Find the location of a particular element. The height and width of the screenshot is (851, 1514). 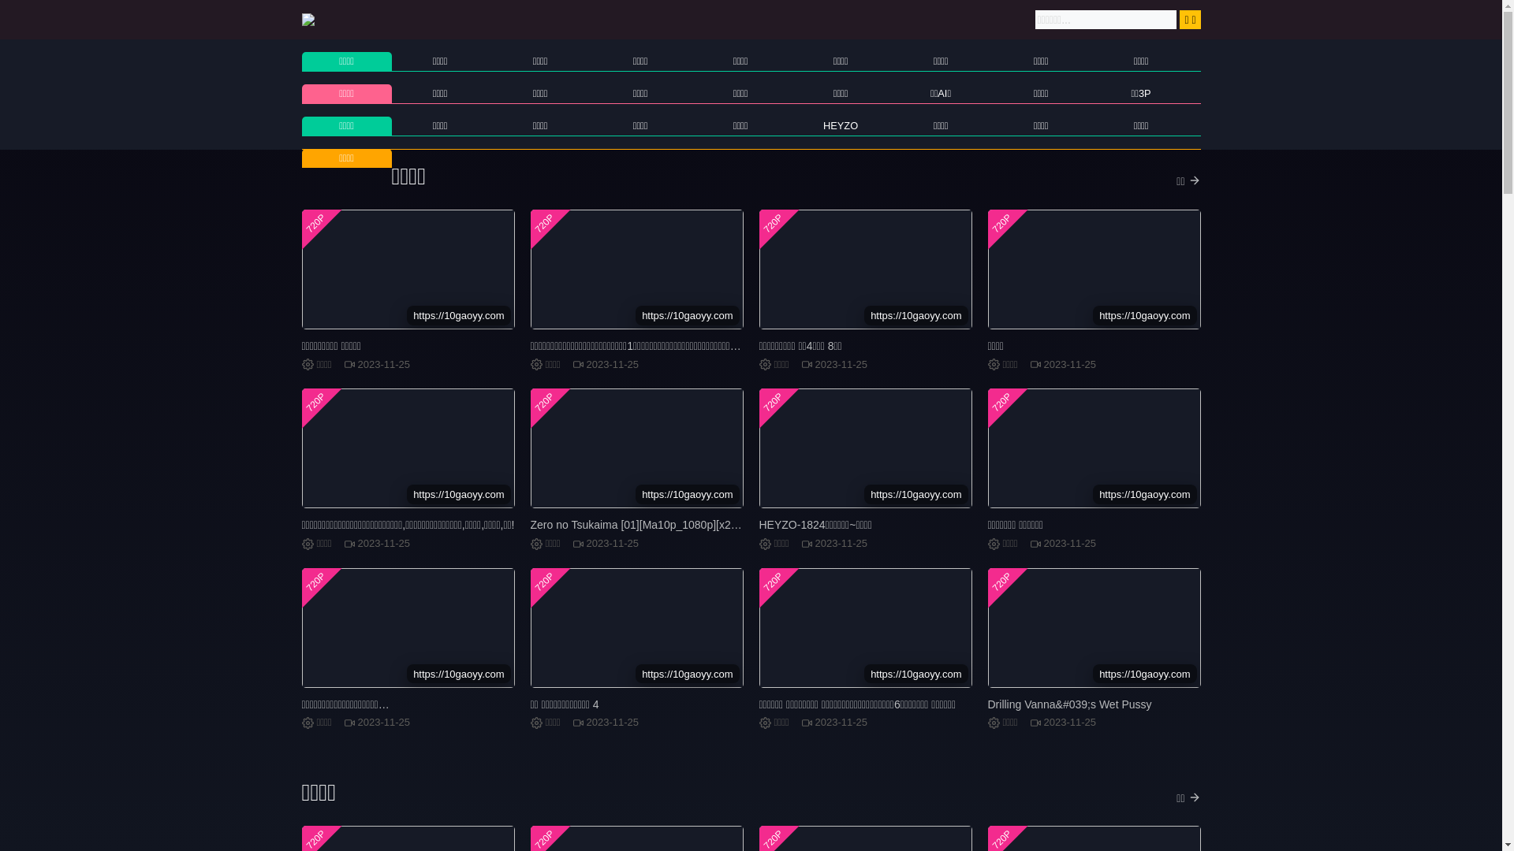

Zero no Tsukaima [01][Ma10p_1080p][x265_flac] is located at coordinates (650, 525).